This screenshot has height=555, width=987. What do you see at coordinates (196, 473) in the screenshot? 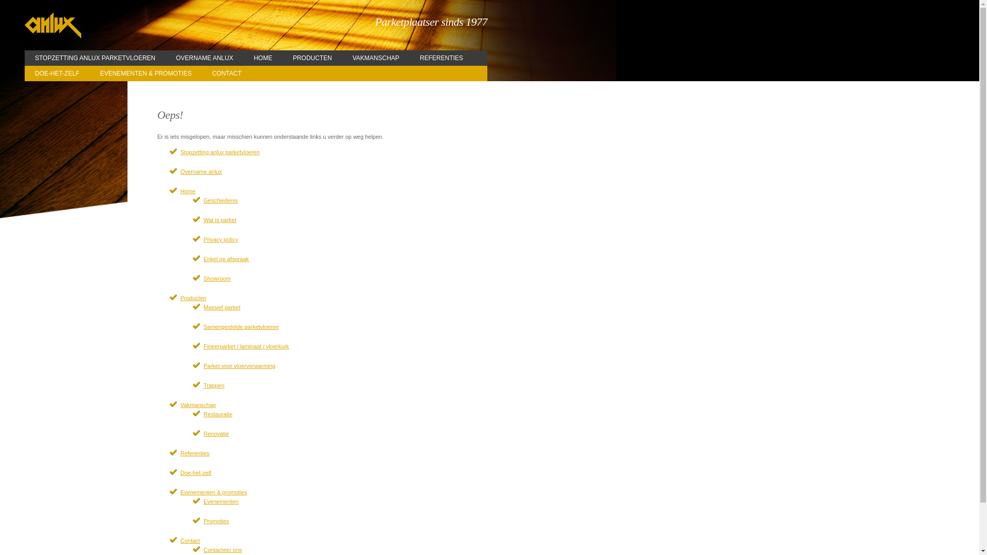
I see `Doe-het-zelf` at bounding box center [196, 473].